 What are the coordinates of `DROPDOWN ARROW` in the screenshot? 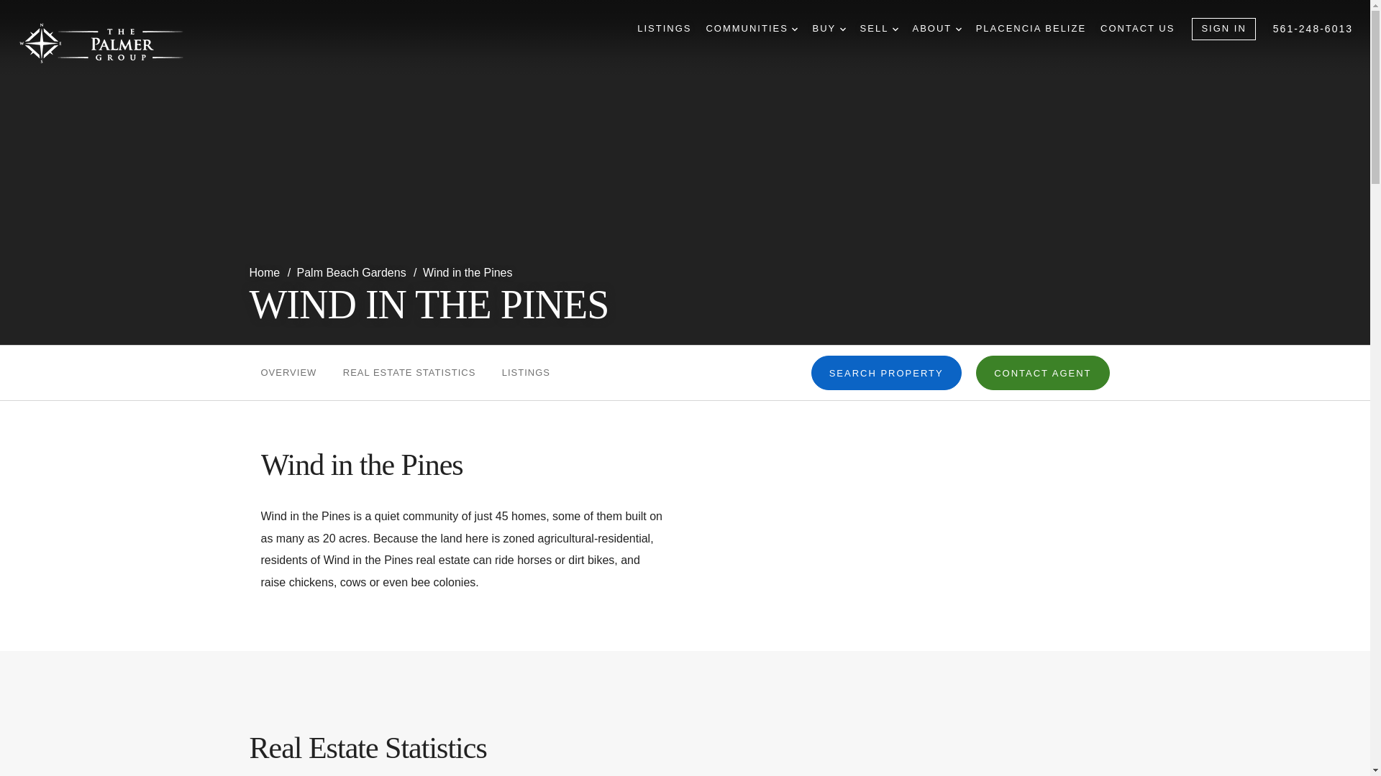 It's located at (958, 29).